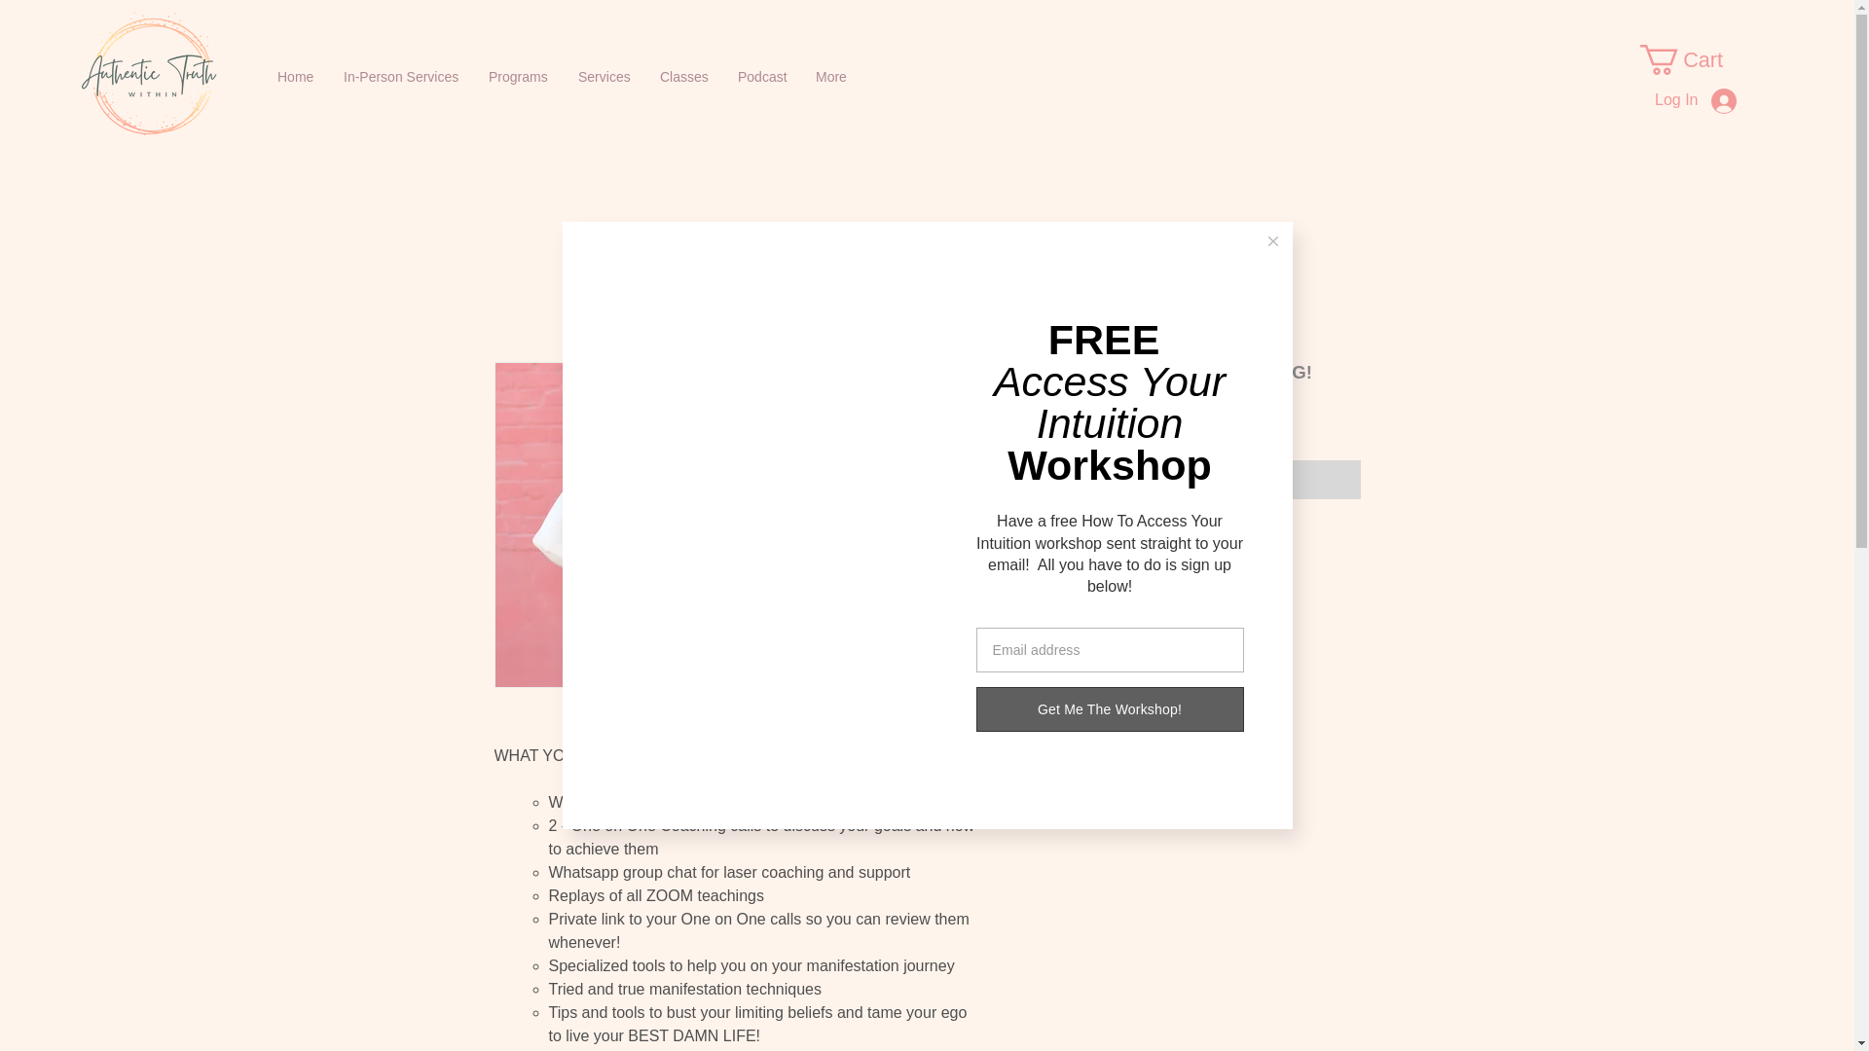  I want to click on Podcast, so click(762, 76).